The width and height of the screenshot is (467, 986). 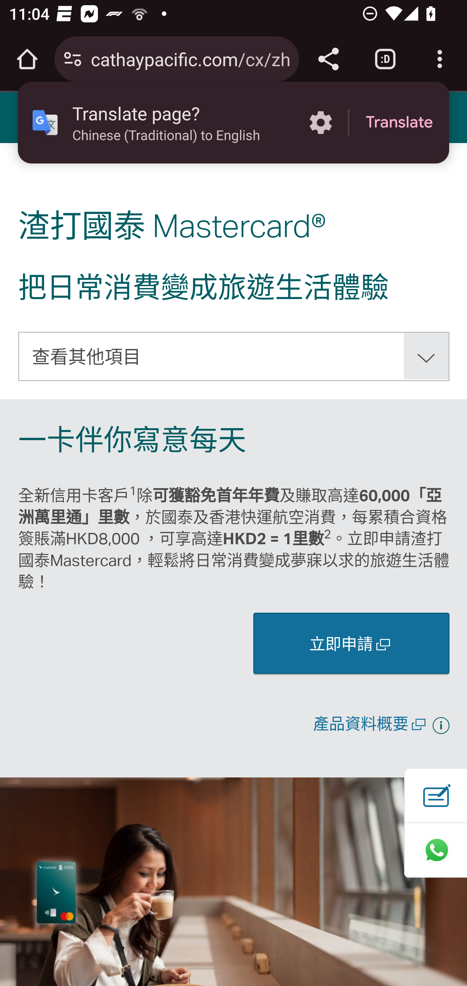 What do you see at coordinates (234, 356) in the screenshot?
I see `查看其他項目` at bounding box center [234, 356].